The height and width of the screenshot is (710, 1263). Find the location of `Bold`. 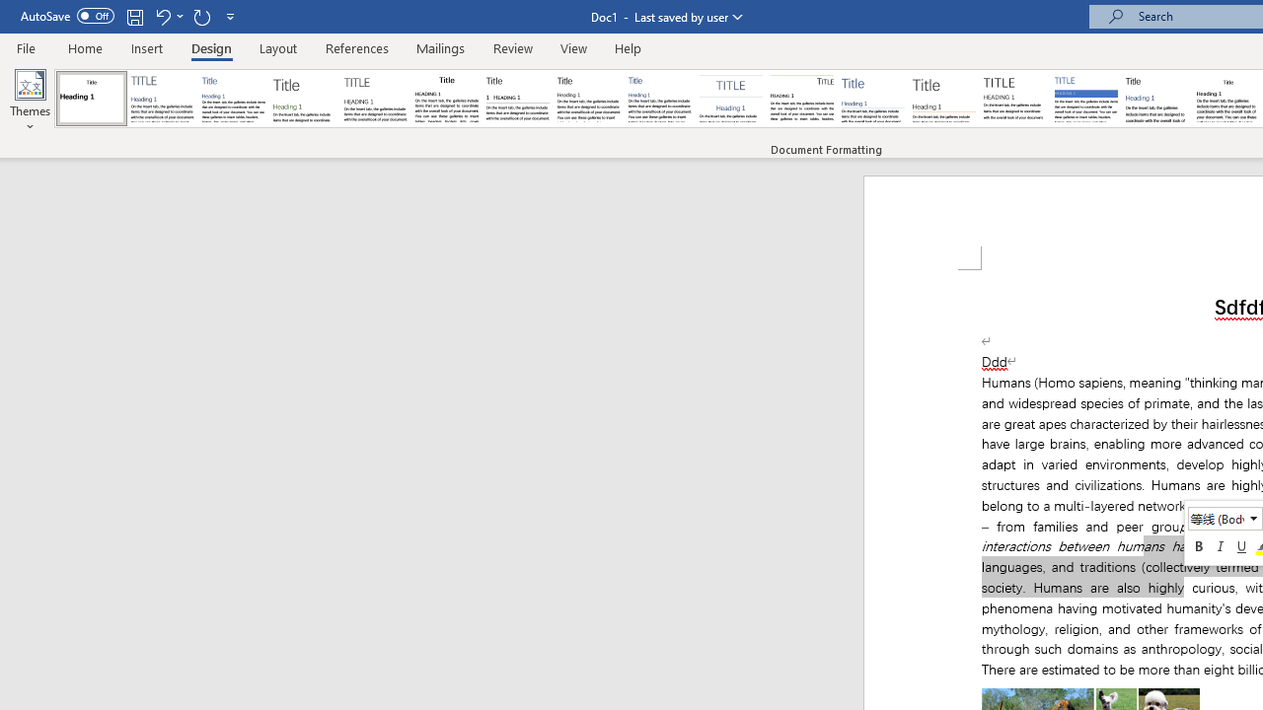

Bold is located at coordinates (1199, 546).